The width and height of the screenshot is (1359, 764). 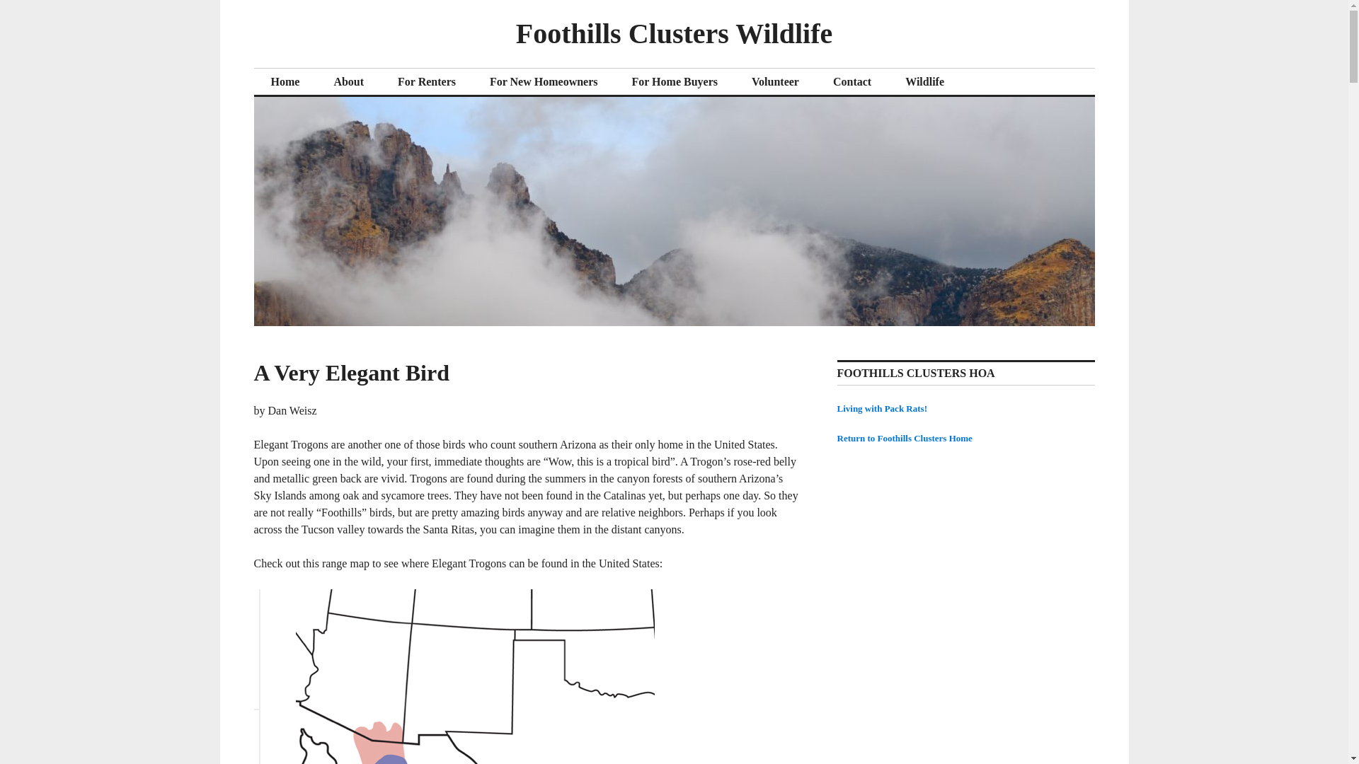 I want to click on Foothills Clusters Wildlife, so click(x=674, y=33).